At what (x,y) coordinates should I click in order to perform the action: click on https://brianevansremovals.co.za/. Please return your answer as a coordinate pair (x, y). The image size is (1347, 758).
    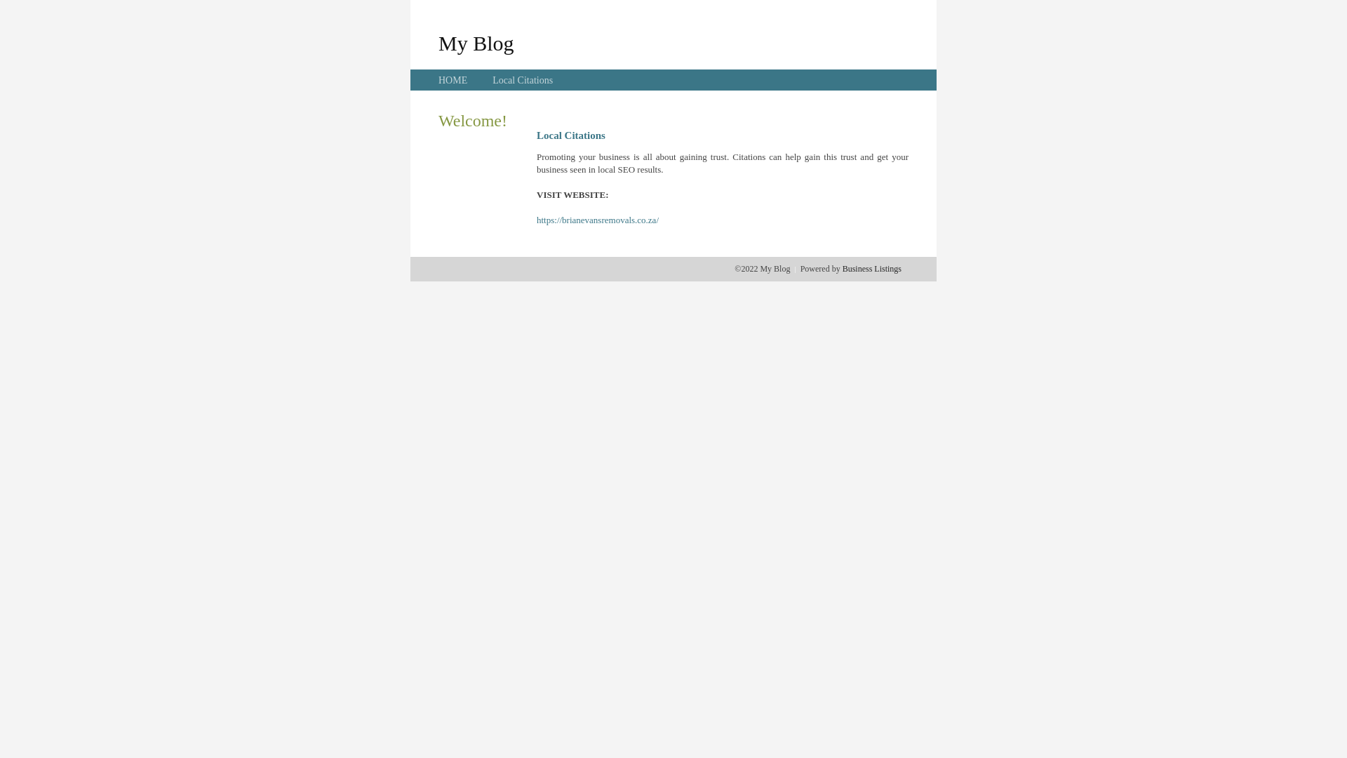
    Looking at the image, I should click on (598, 220).